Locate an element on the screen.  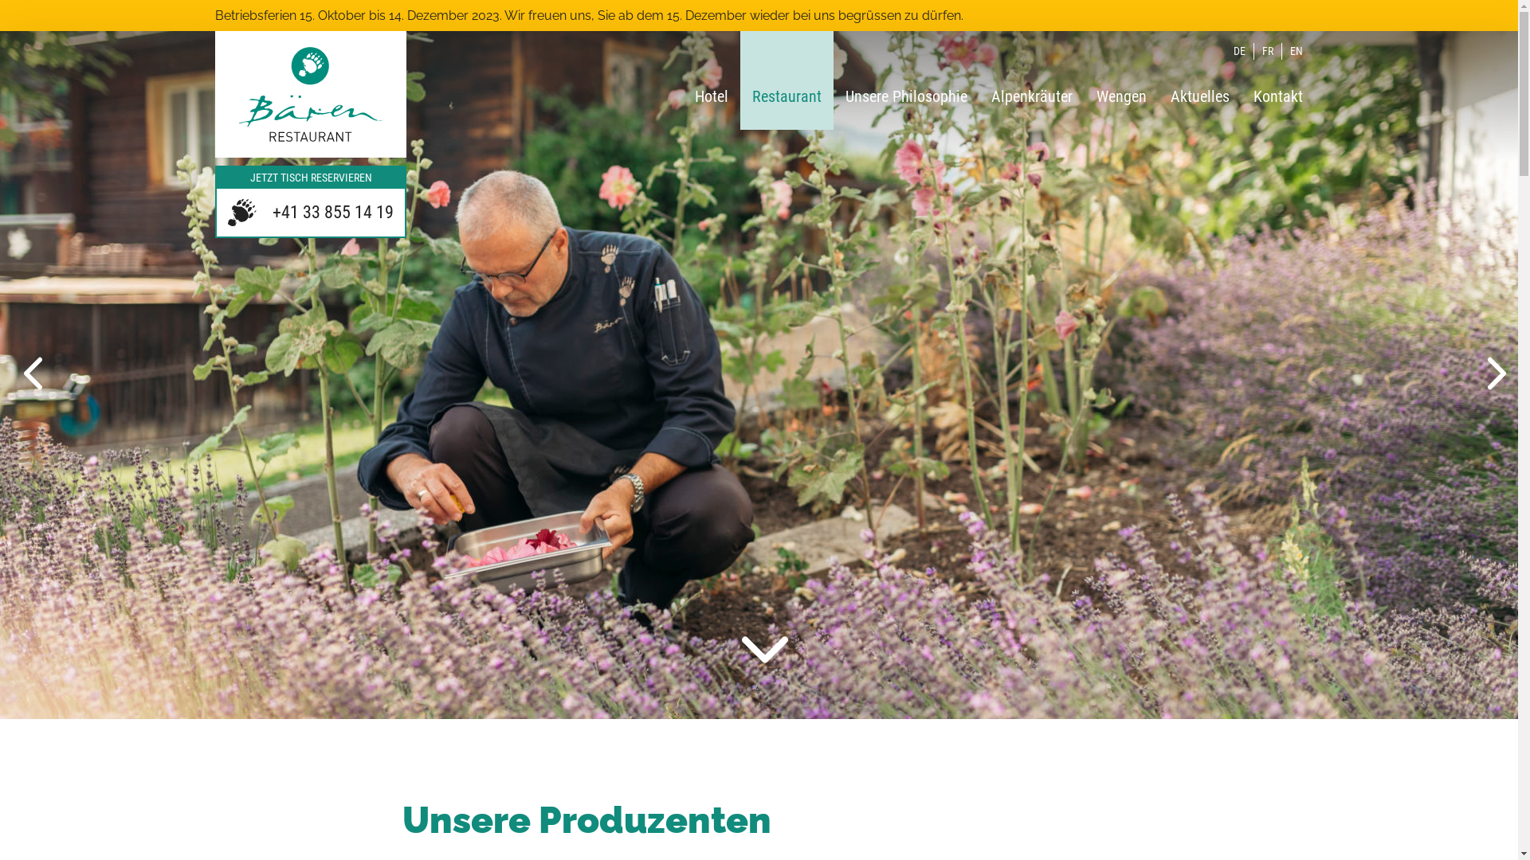
Aktuelles is located at coordinates (1200, 80).